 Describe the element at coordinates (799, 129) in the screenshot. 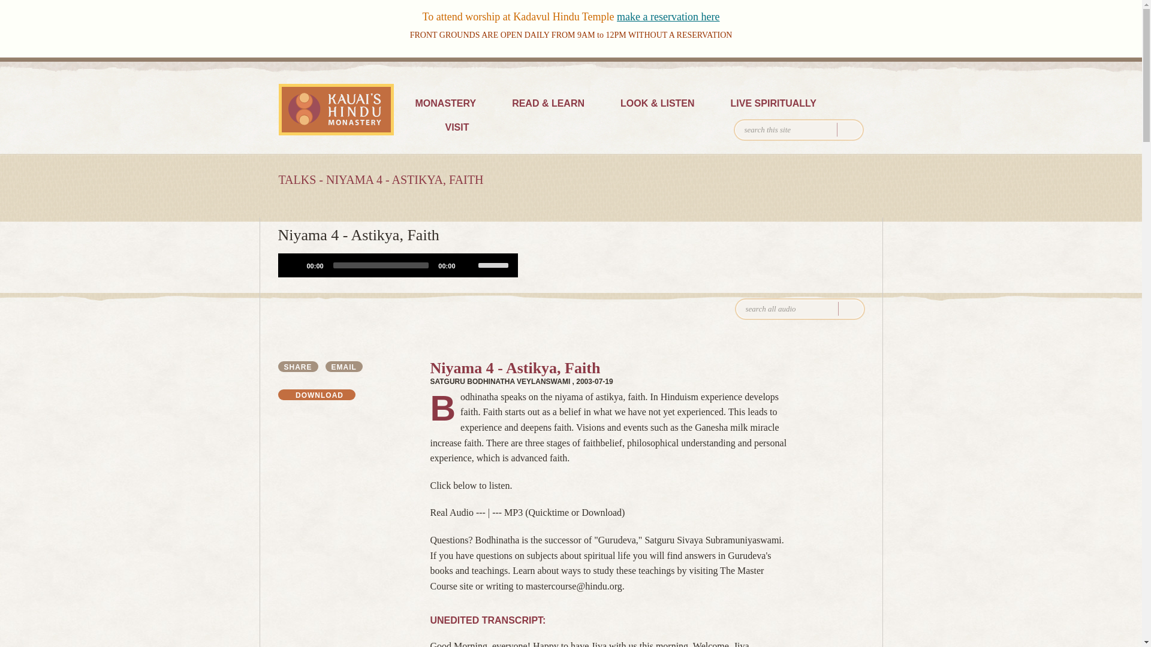

I see `search this site` at that location.